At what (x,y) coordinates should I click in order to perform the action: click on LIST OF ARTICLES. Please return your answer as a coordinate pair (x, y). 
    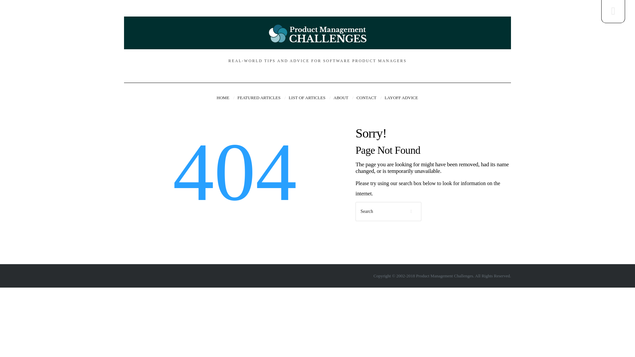
    Looking at the image, I should click on (310, 98).